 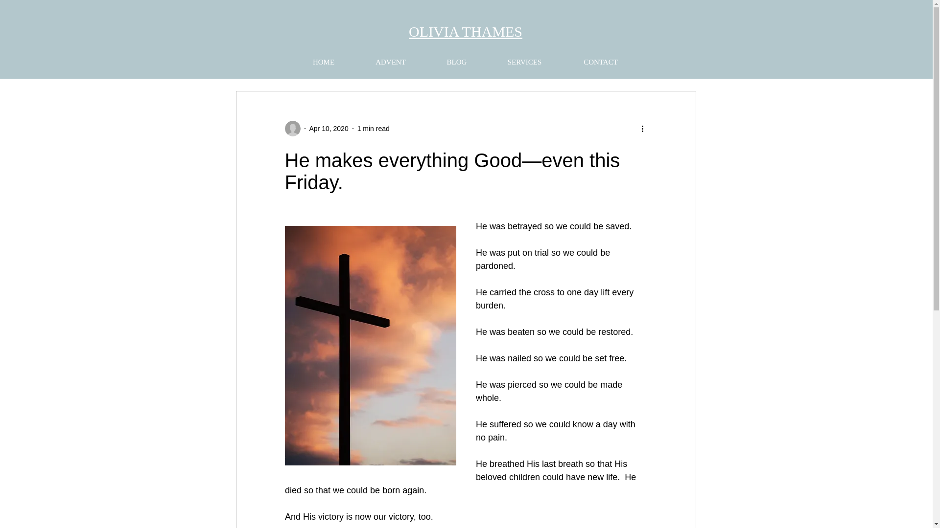 I want to click on BLOG, so click(x=456, y=62).